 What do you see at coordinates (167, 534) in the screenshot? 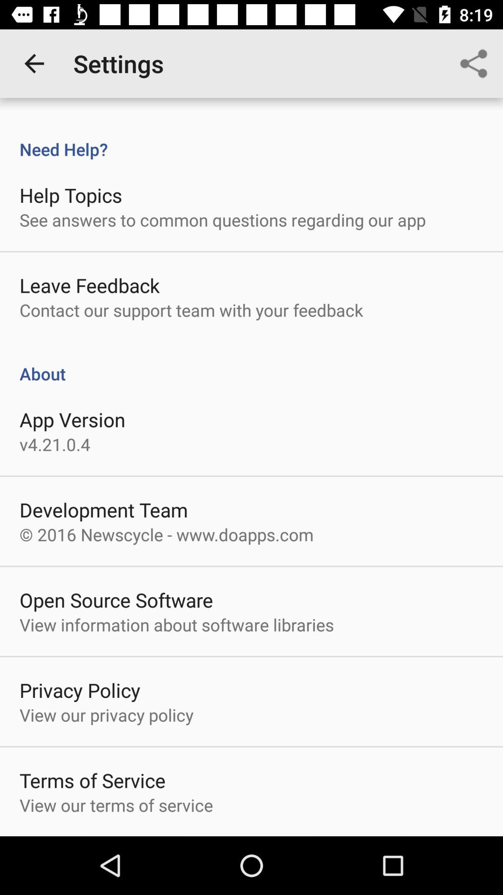
I see `open the item above the open source software` at bounding box center [167, 534].